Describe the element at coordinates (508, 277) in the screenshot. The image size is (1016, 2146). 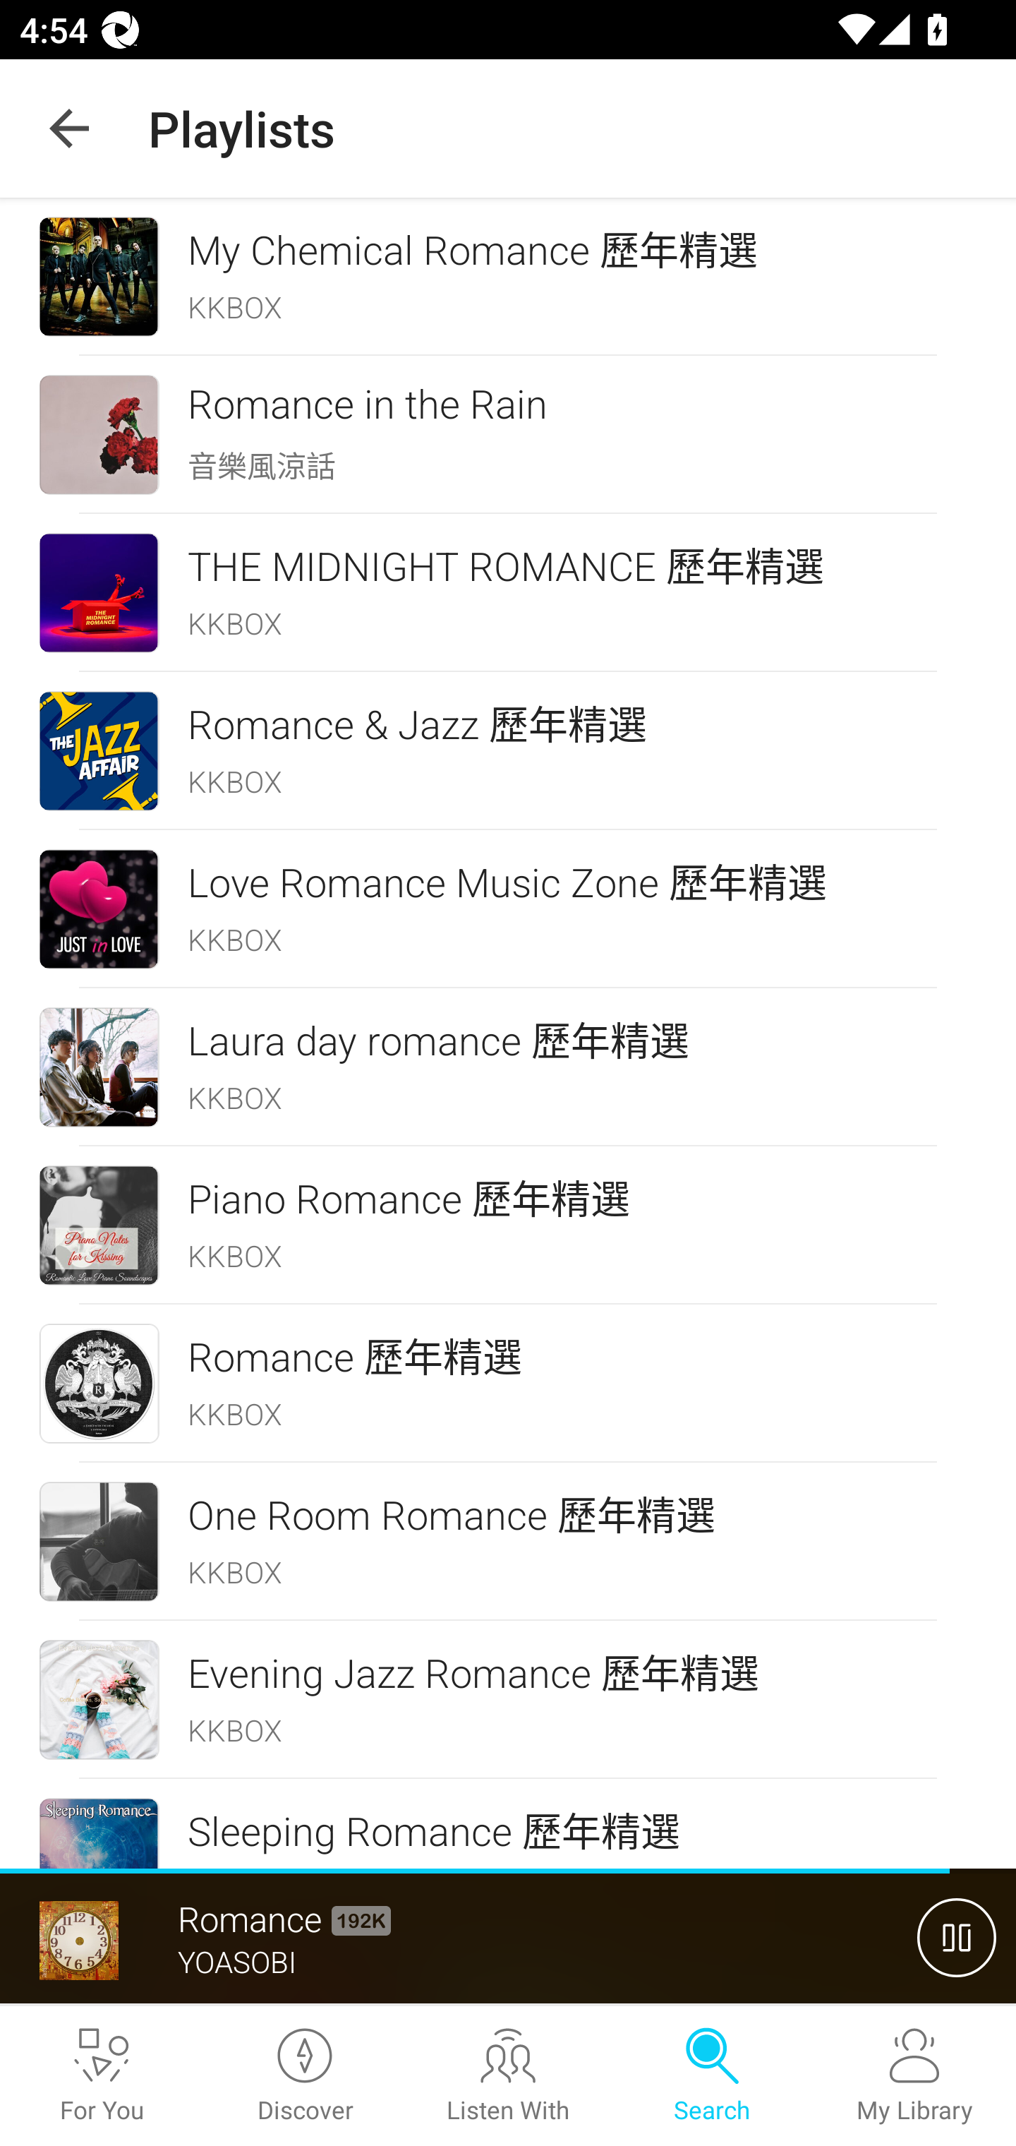
I see `My Chemical Romance 歷年精選 KKBOX` at that location.